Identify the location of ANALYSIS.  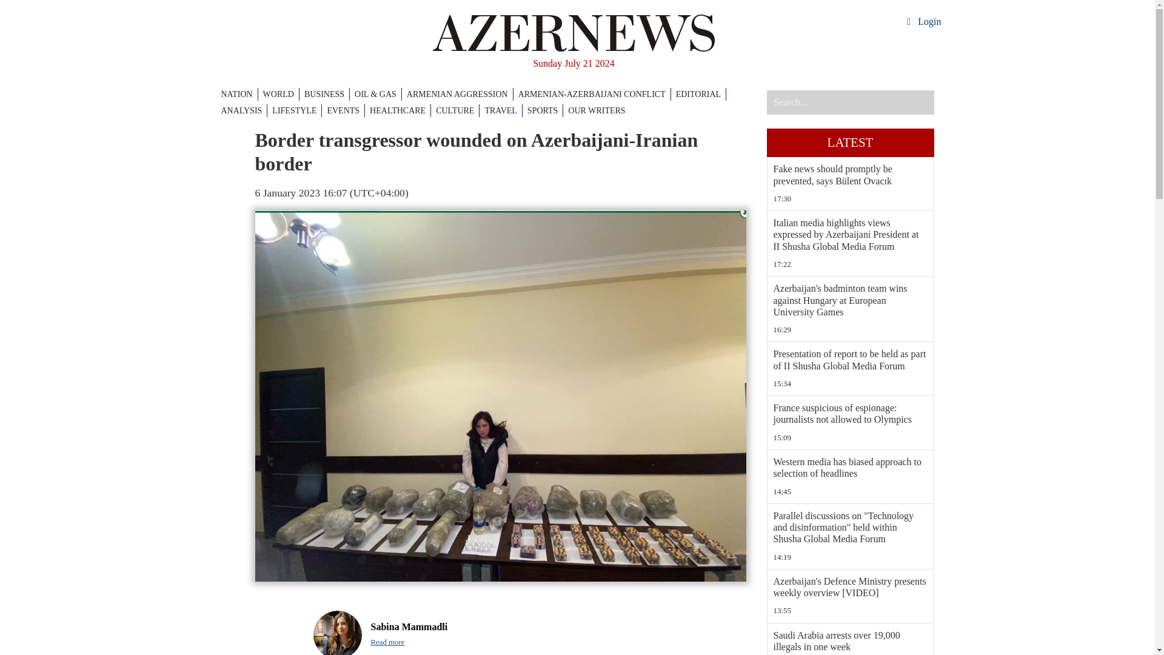
(244, 110).